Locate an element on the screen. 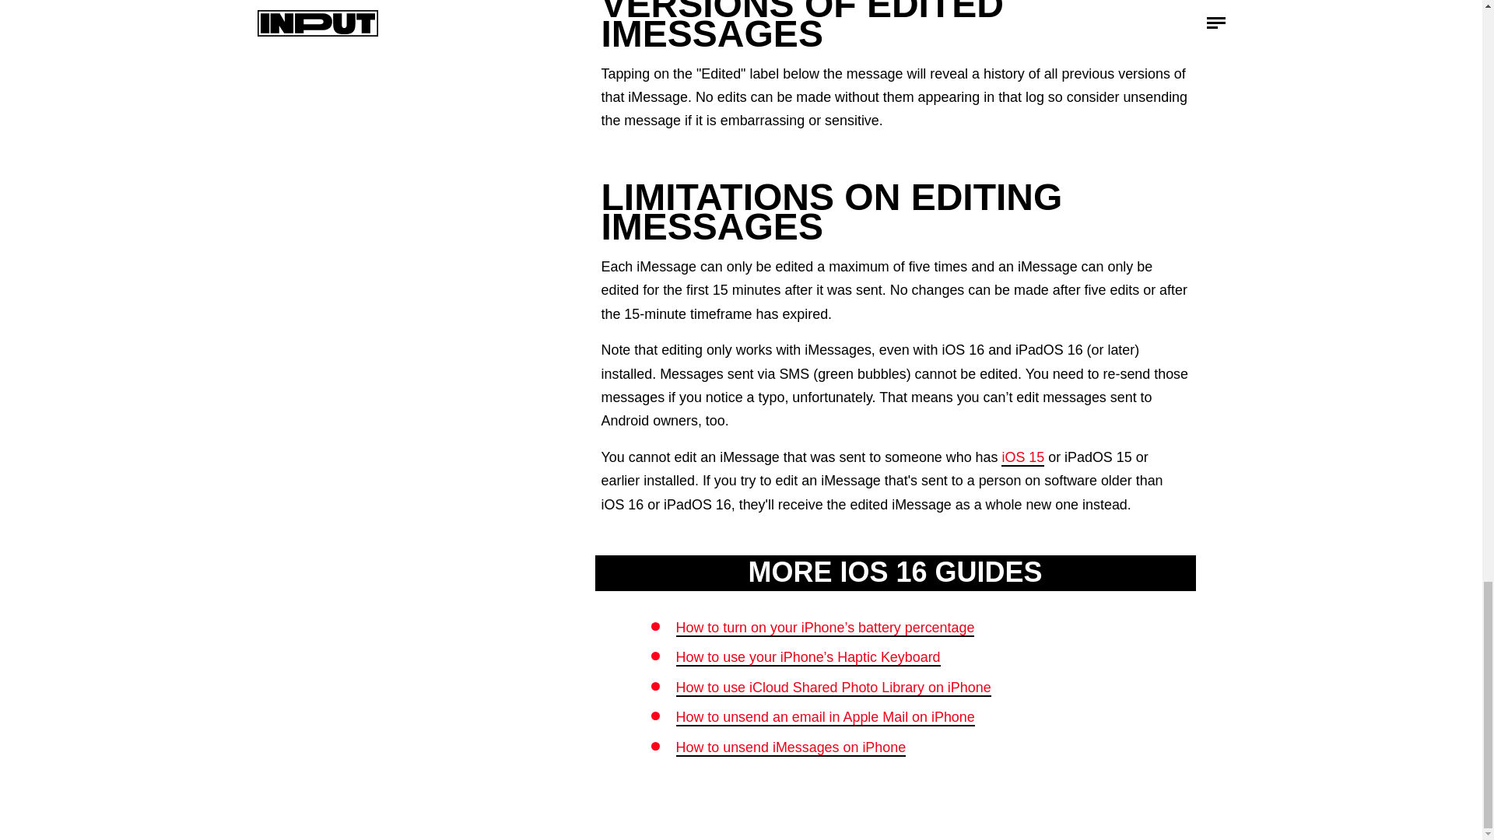 The height and width of the screenshot is (840, 1494). How to unsend an email in Apple Mail on iPhone is located at coordinates (824, 717).